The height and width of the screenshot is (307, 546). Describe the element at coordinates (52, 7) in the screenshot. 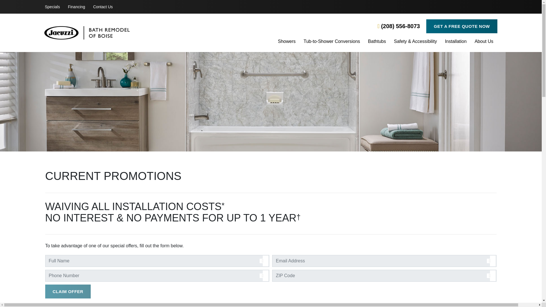

I see `Specials` at that location.